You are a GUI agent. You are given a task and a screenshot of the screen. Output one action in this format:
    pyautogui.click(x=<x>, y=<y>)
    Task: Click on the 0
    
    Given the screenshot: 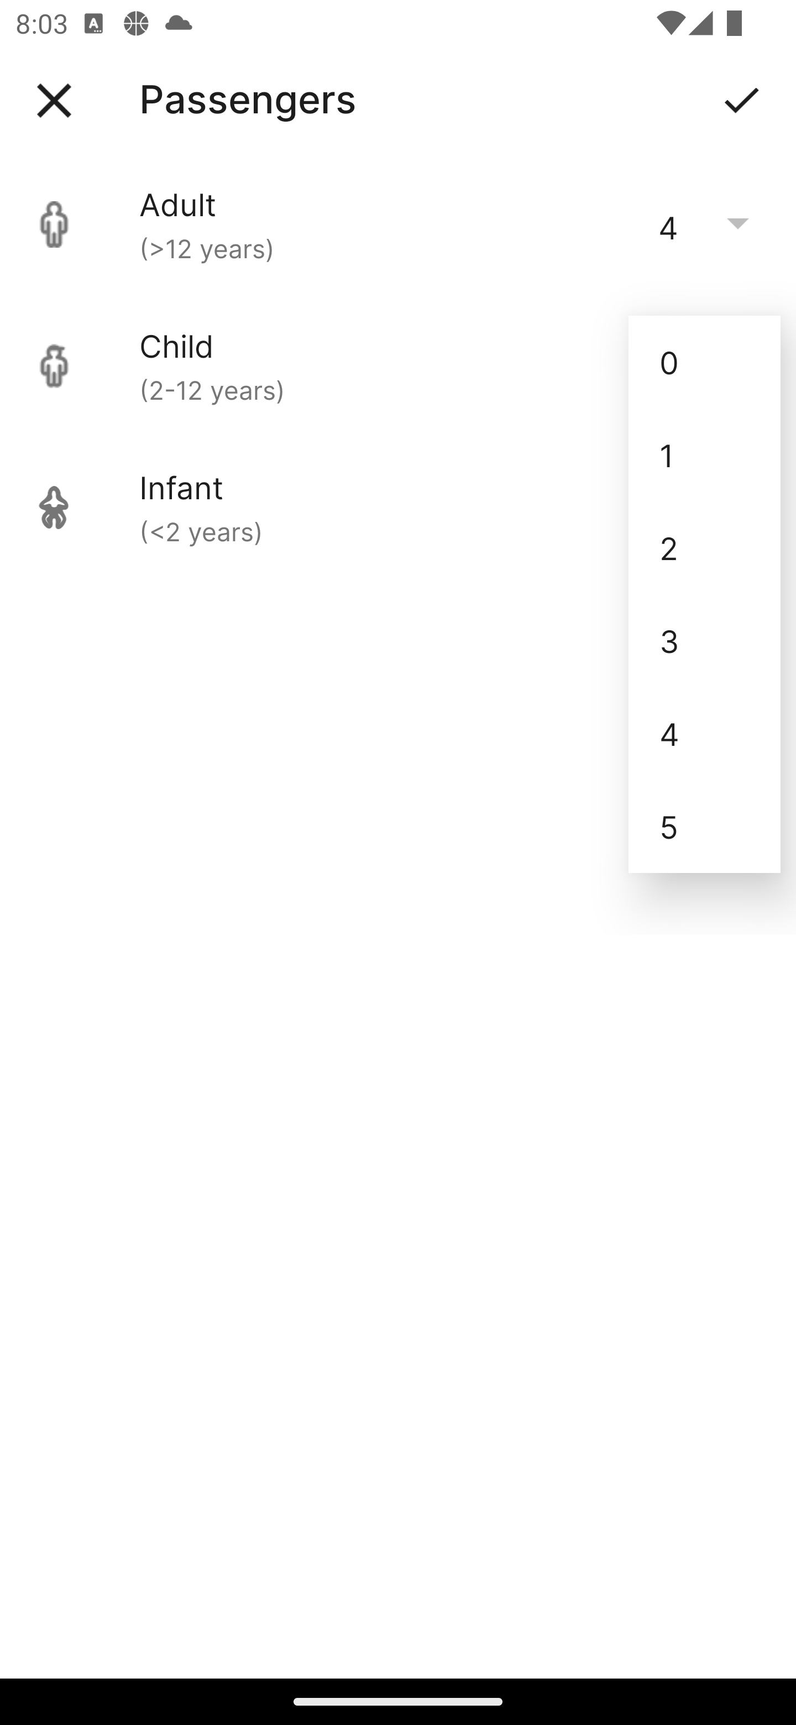 What is the action you would take?
    pyautogui.click(x=704, y=362)
    